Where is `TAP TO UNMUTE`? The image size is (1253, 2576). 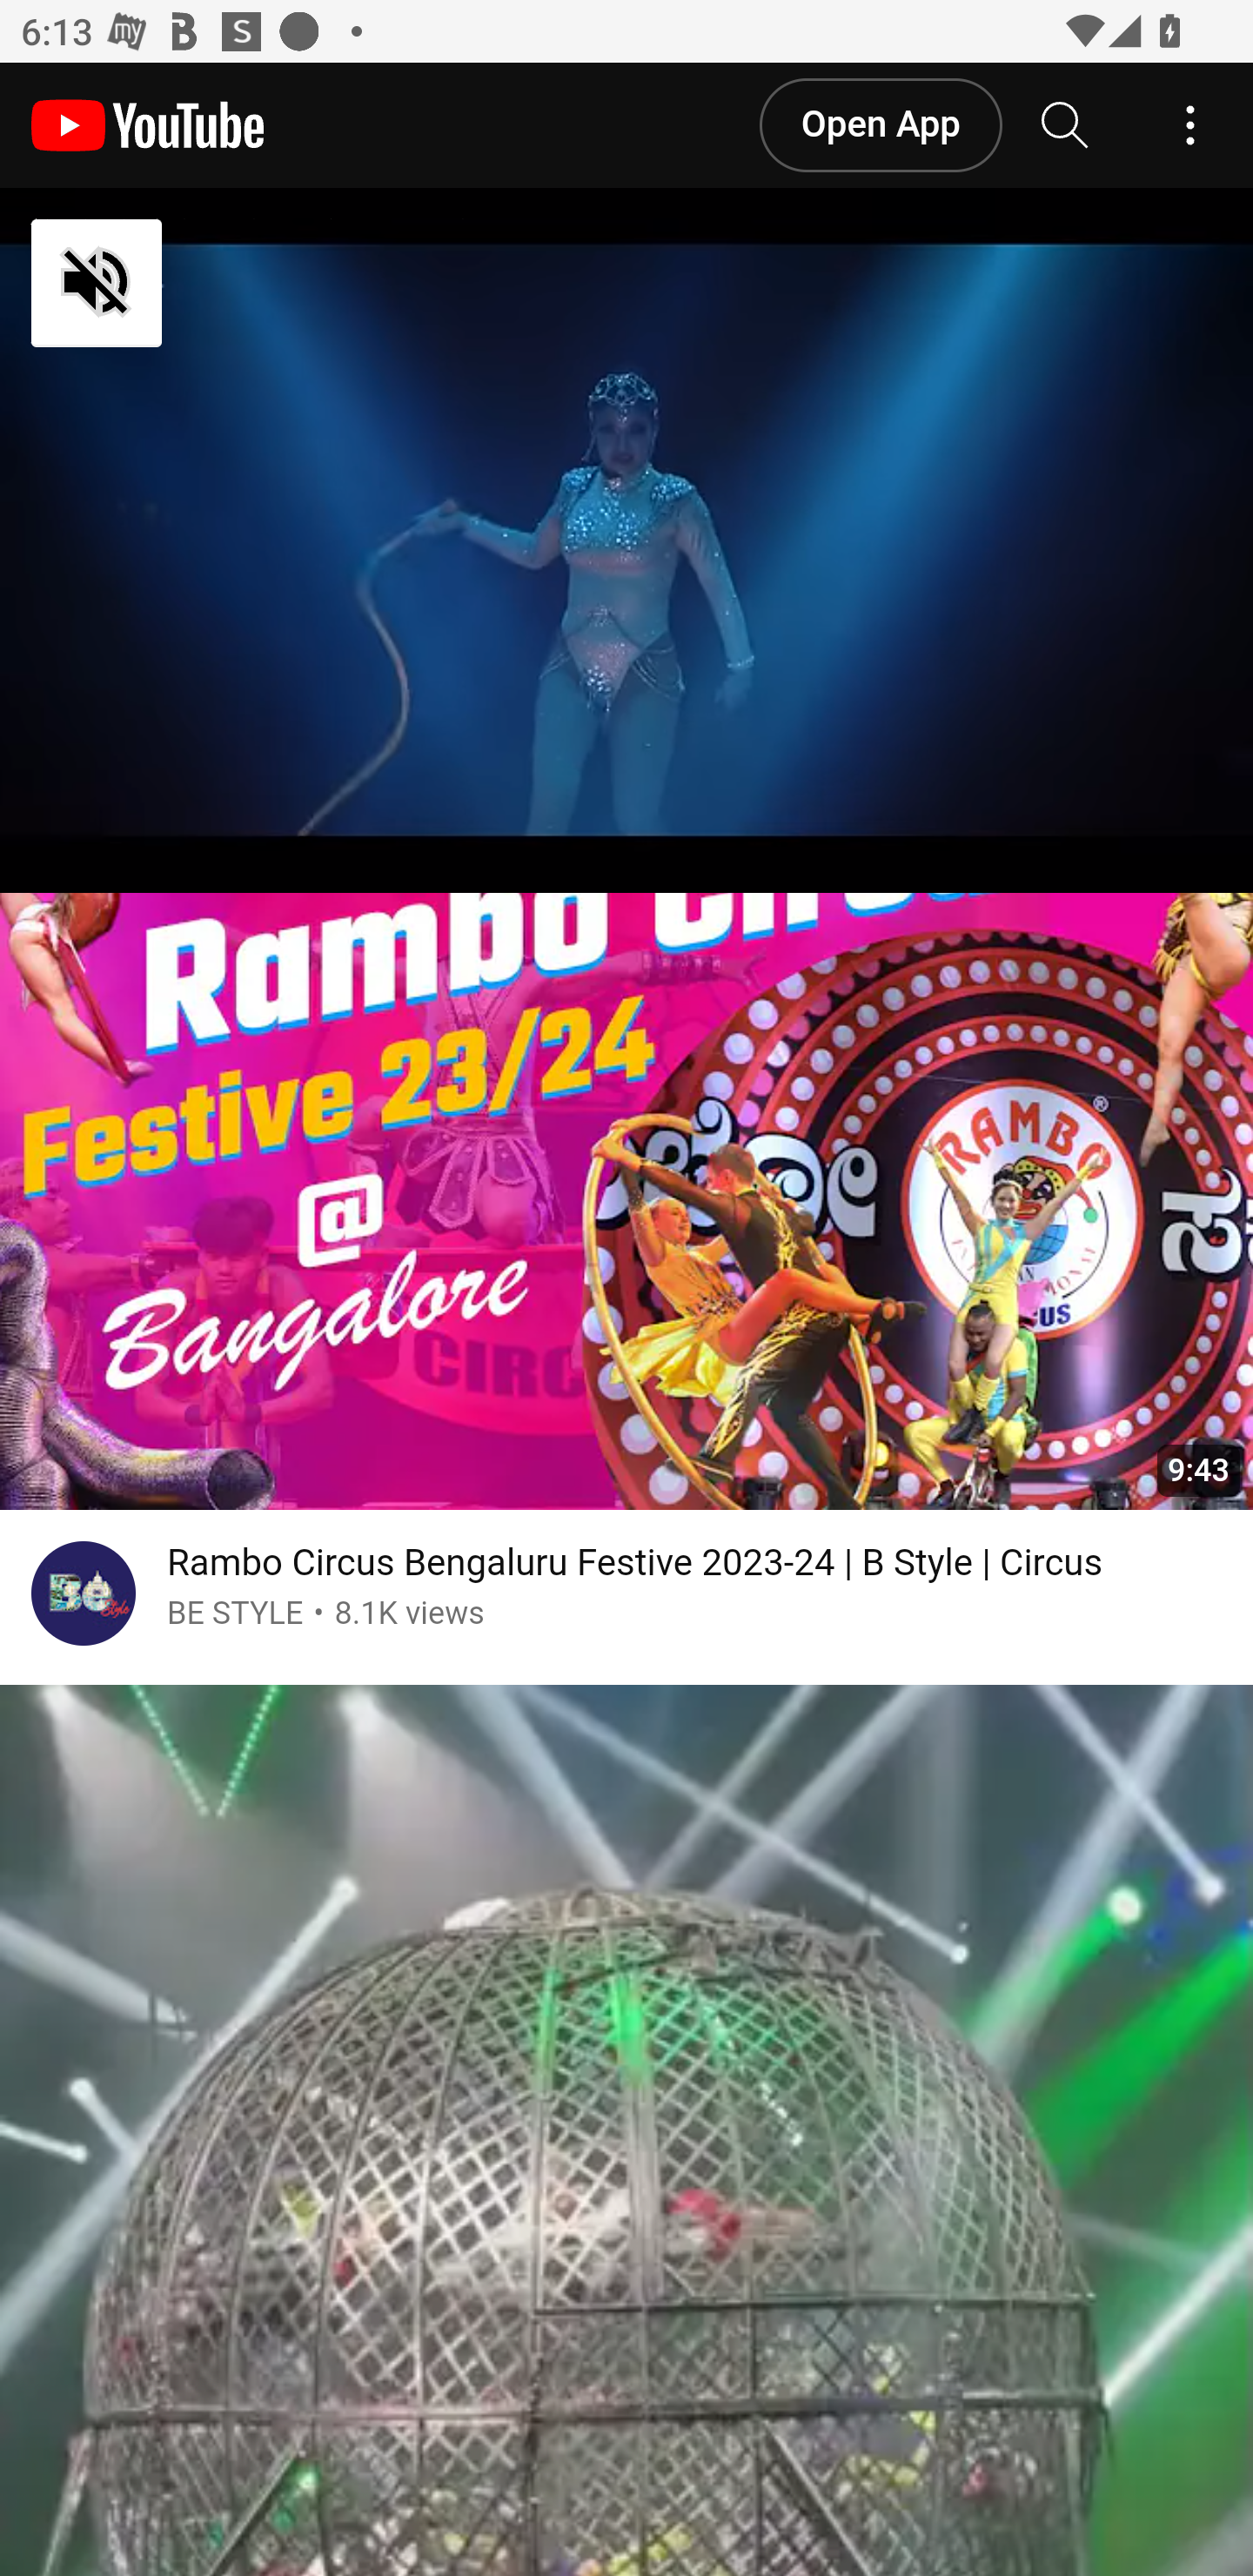 TAP TO UNMUTE is located at coordinates (251, 285).